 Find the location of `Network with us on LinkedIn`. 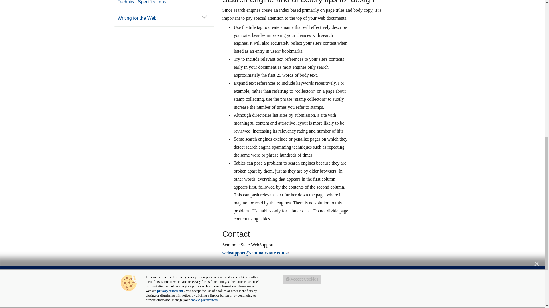

Network with us on LinkedIn is located at coordinates (246, 306).